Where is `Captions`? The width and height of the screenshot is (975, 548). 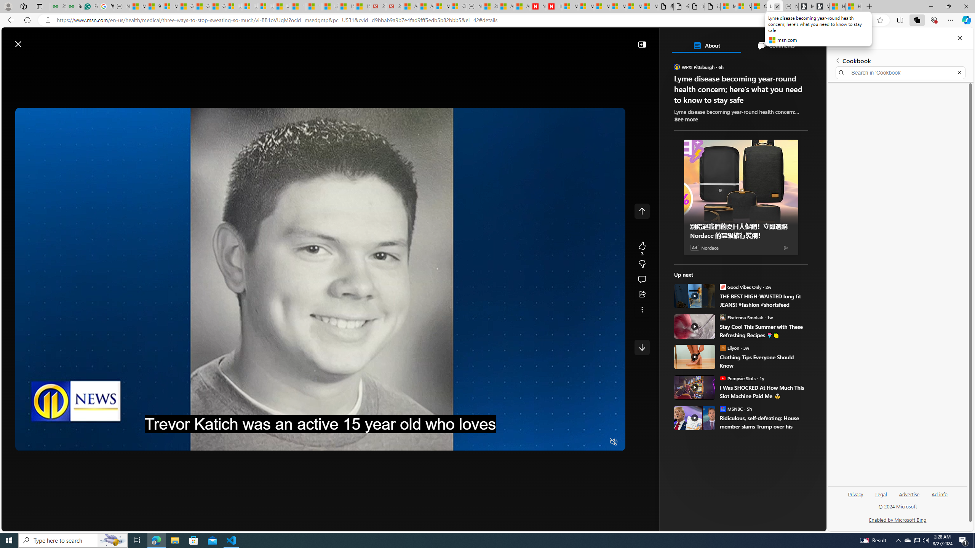 Captions is located at coordinates (583, 442).